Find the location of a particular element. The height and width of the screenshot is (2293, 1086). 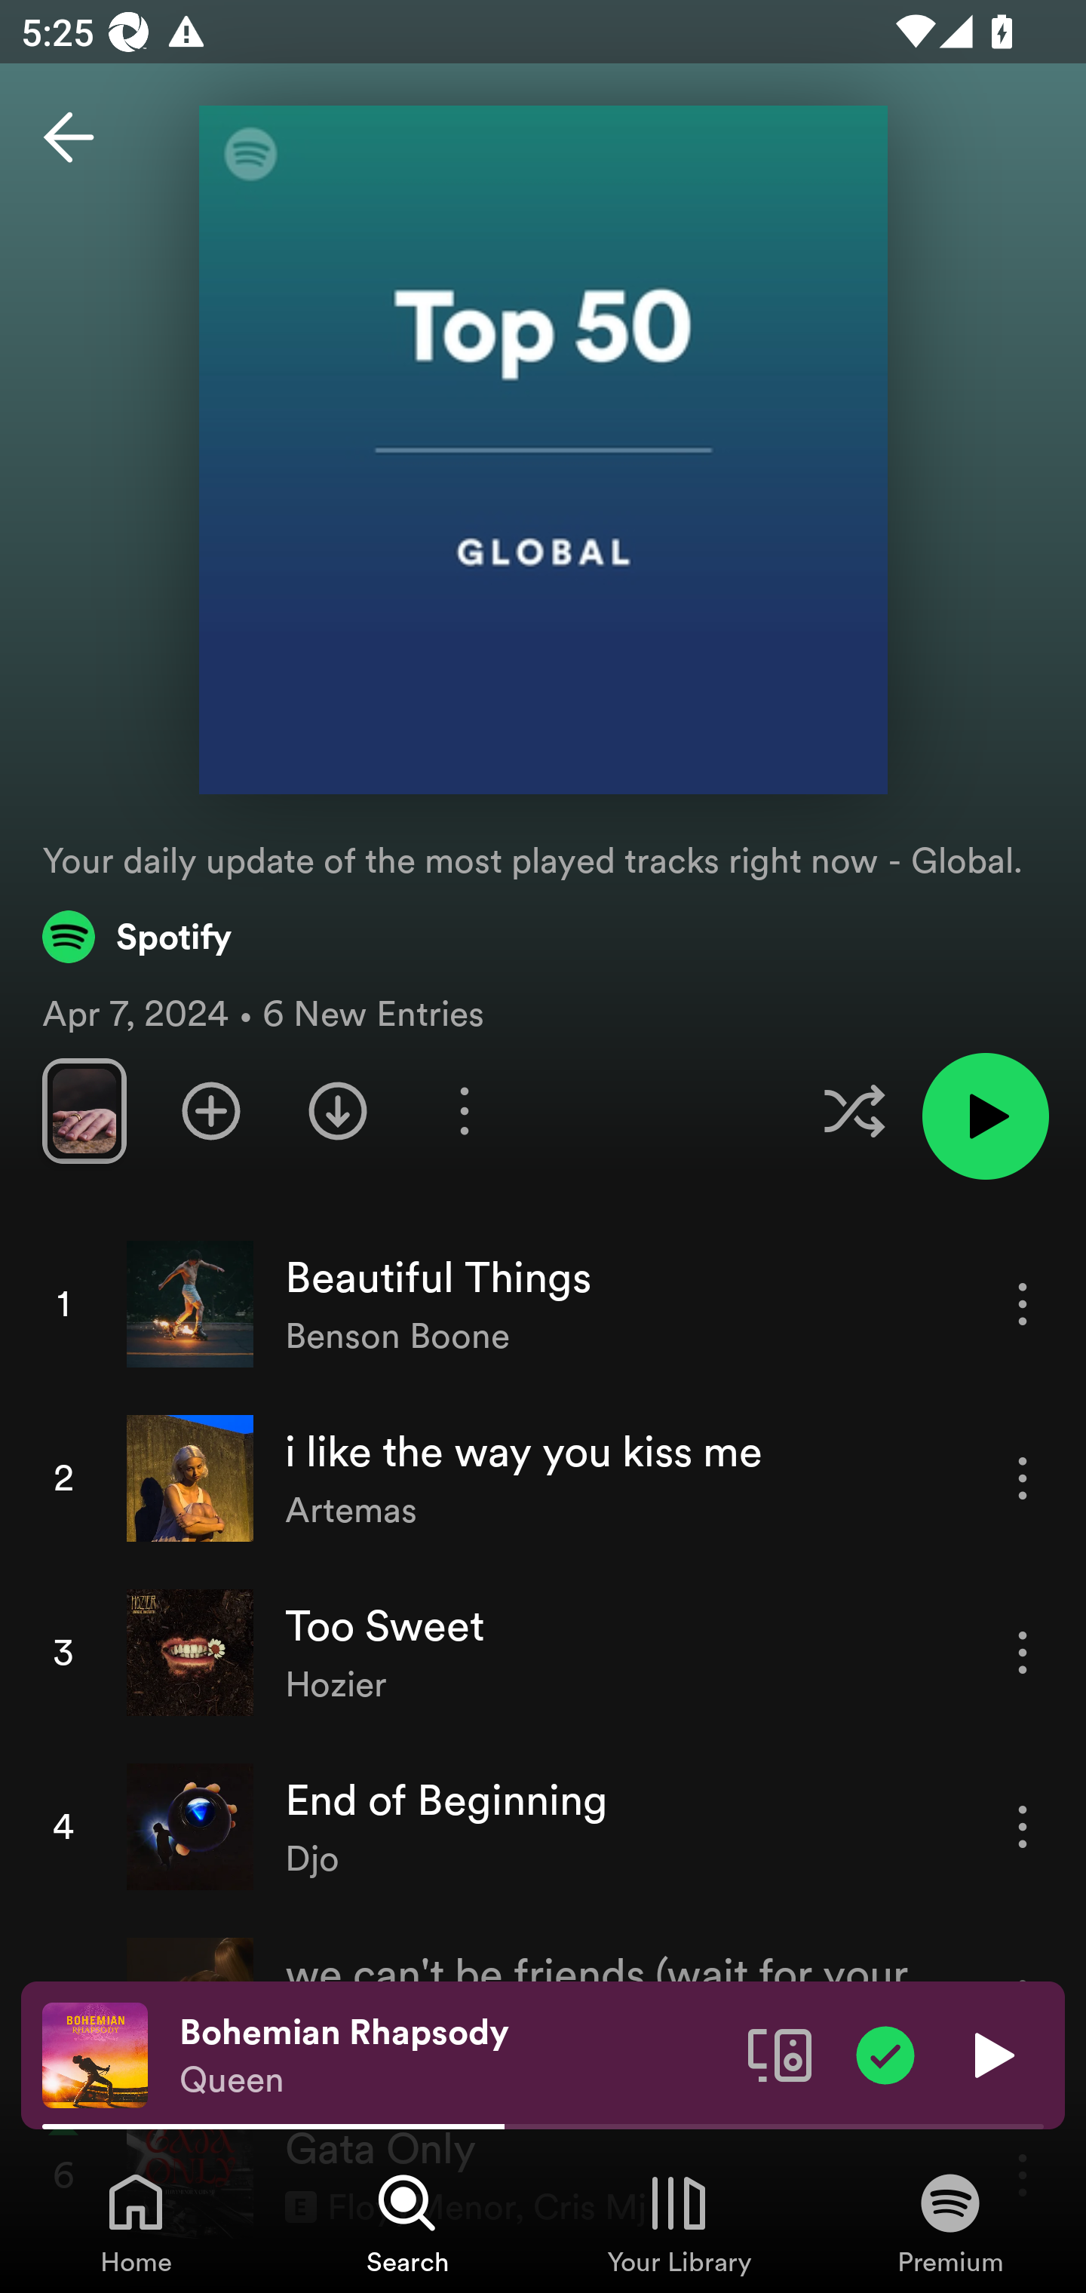

Premium, Tab 4 of 4 Premium Premium is located at coordinates (950, 2222).